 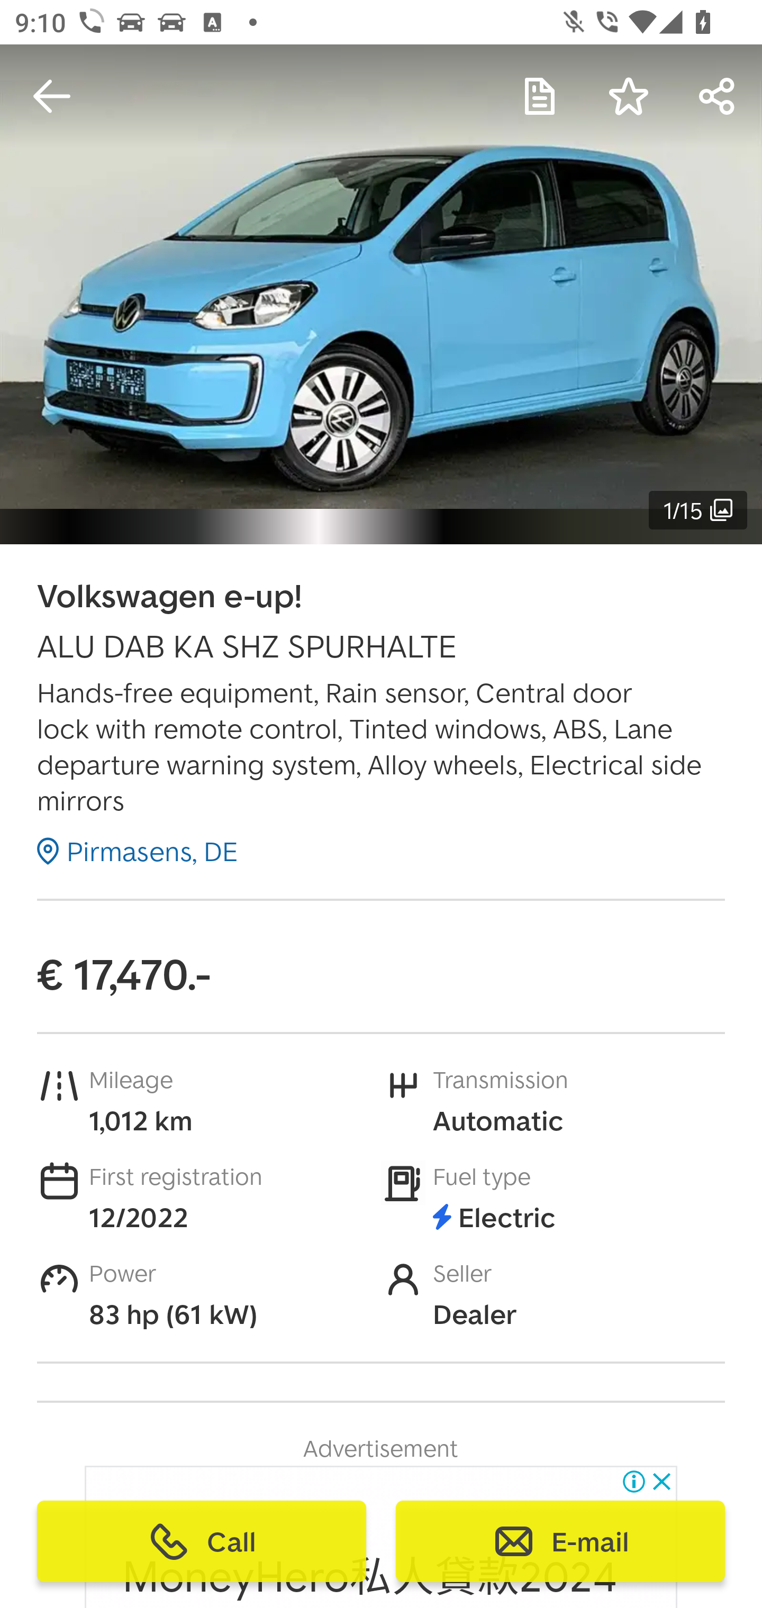 What do you see at coordinates (540, 96) in the screenshot?
I see `My Notes` at bounding box center [540, 96].